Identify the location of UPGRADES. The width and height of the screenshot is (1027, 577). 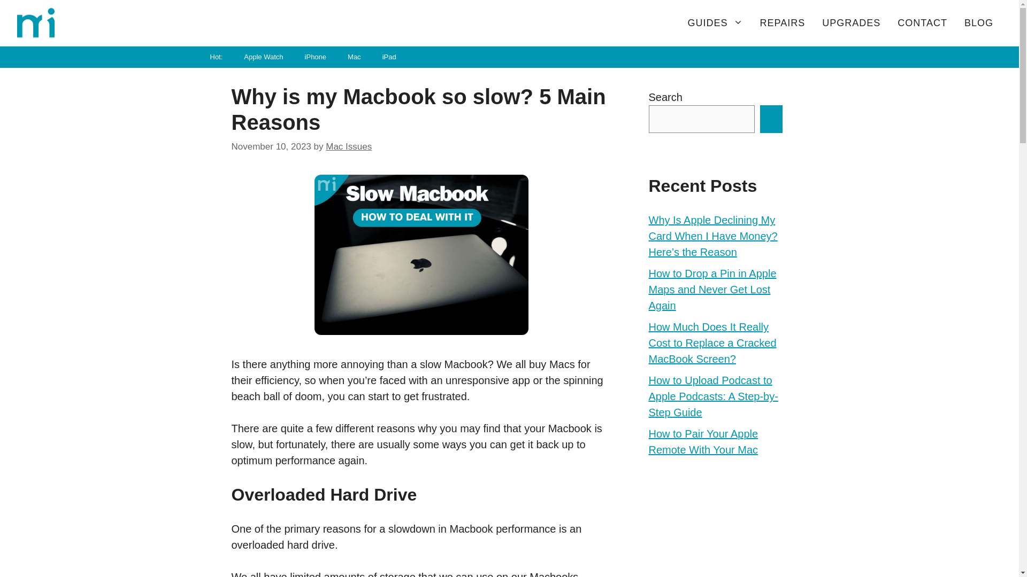
(851, 22).